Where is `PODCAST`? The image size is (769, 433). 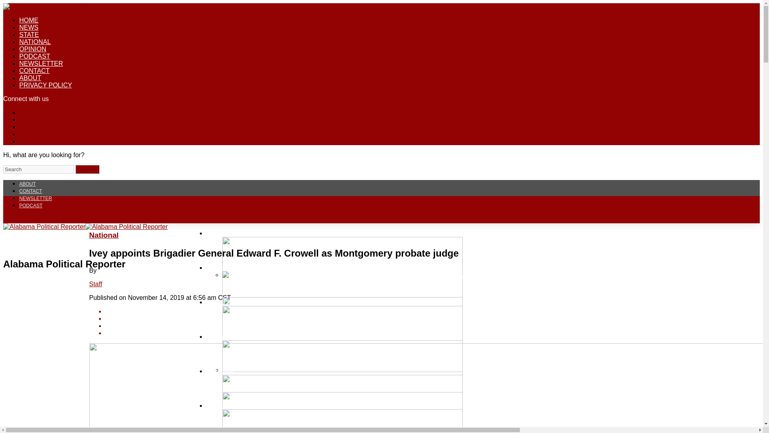 PODCAST is located at coordinates (34, 56).